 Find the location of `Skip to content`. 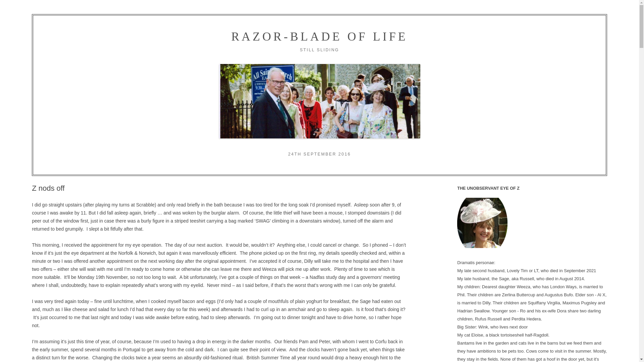

Skip to content is located at coordinates (340, 59).